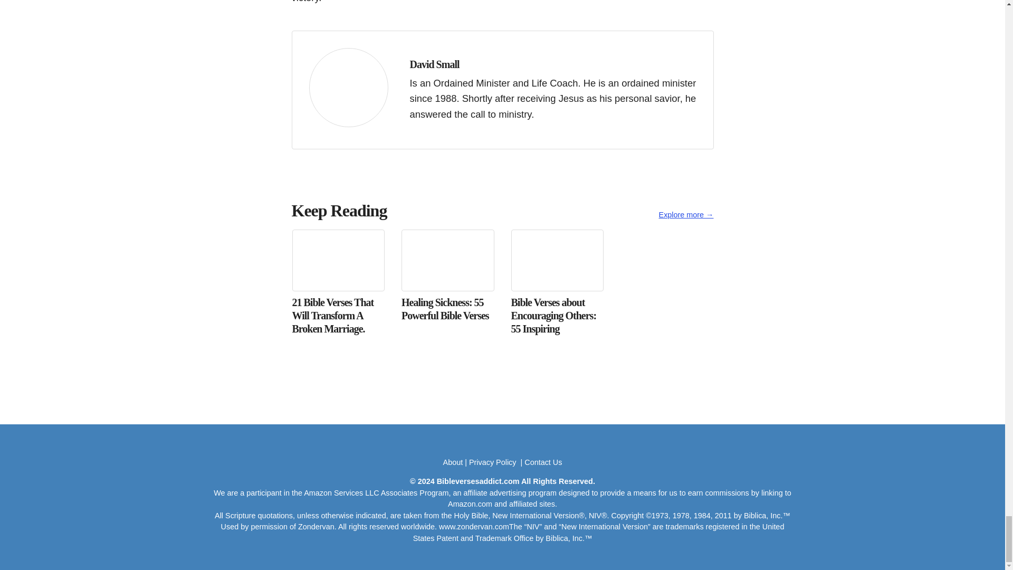 Image resolution: width=1013 pixels, height=570 pixels. What do you see at coordinates (447, 278) in the screenshot?
I see `Healing Sickness: 55 Powerful Bible Verses` at bounding box center [447, 278].